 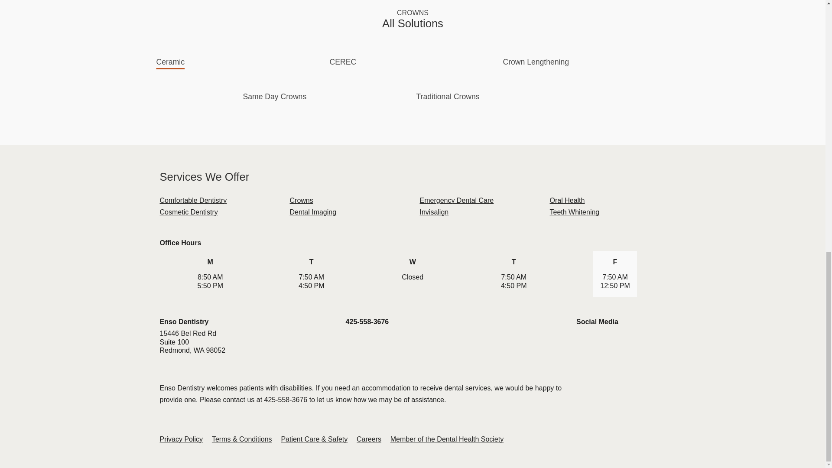 What do you see at coordinates (567, 200) in the screenshot?
I see `Oral Health` at bounding box center [567, 200].